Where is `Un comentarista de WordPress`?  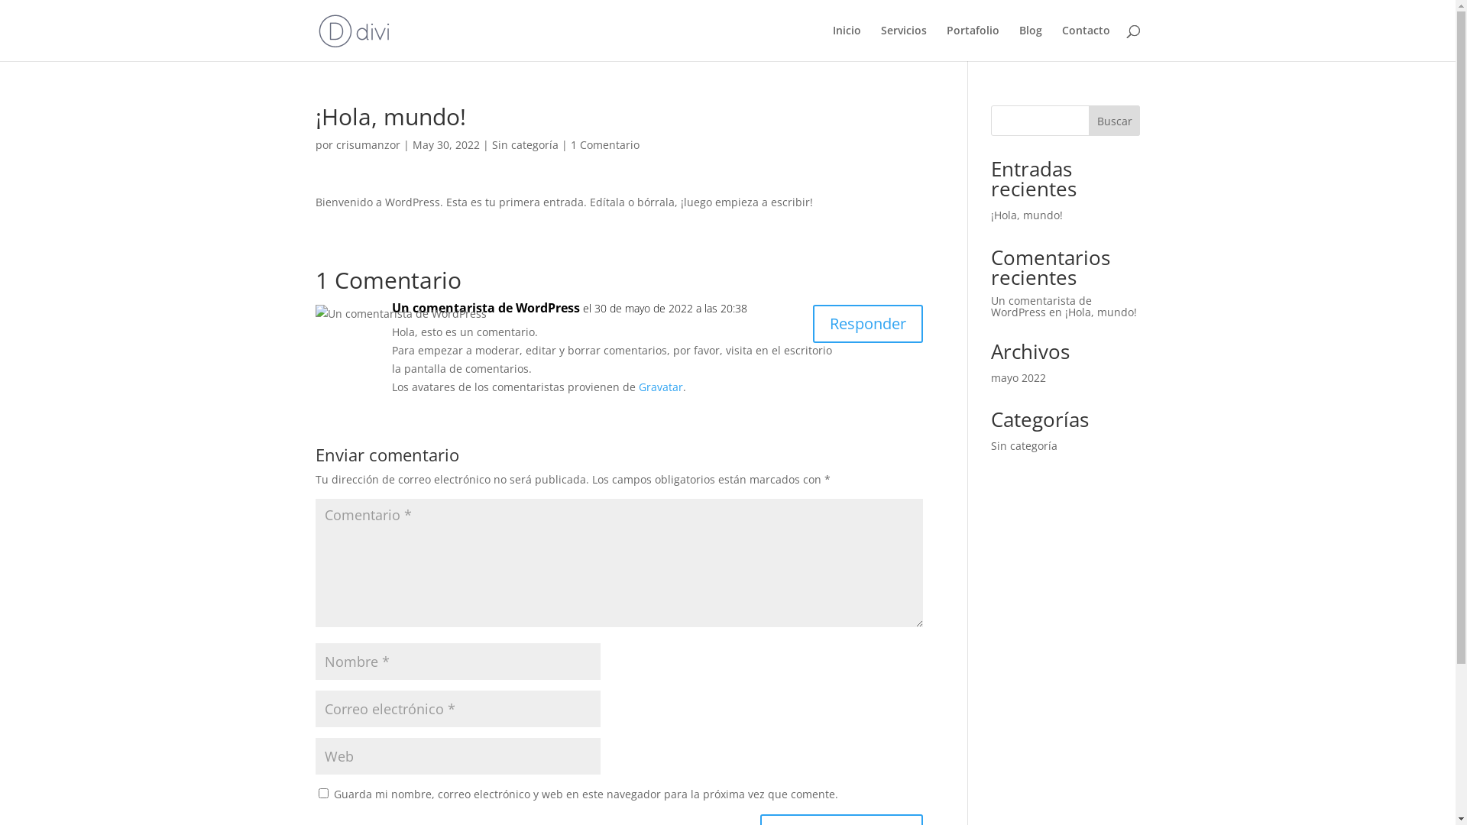
Un comentarista de WordPress is located at coordinates (1041, 306).